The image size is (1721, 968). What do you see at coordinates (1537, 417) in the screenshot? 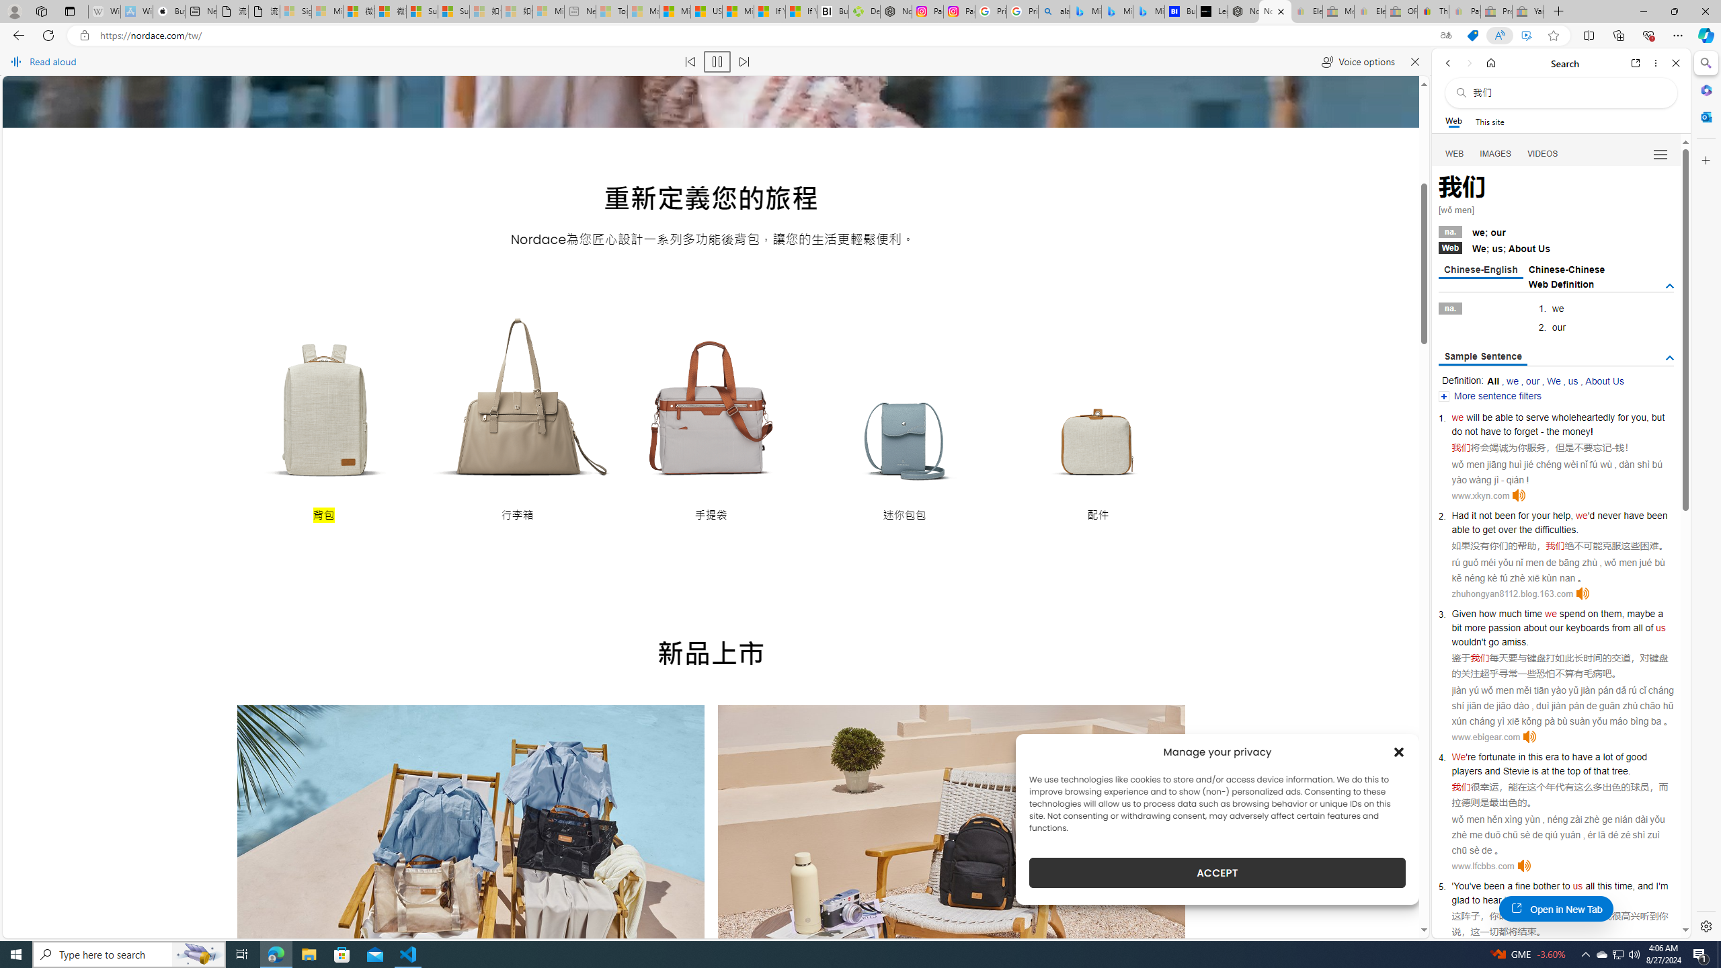
I see `serve` at bounding box center [1537, 417].